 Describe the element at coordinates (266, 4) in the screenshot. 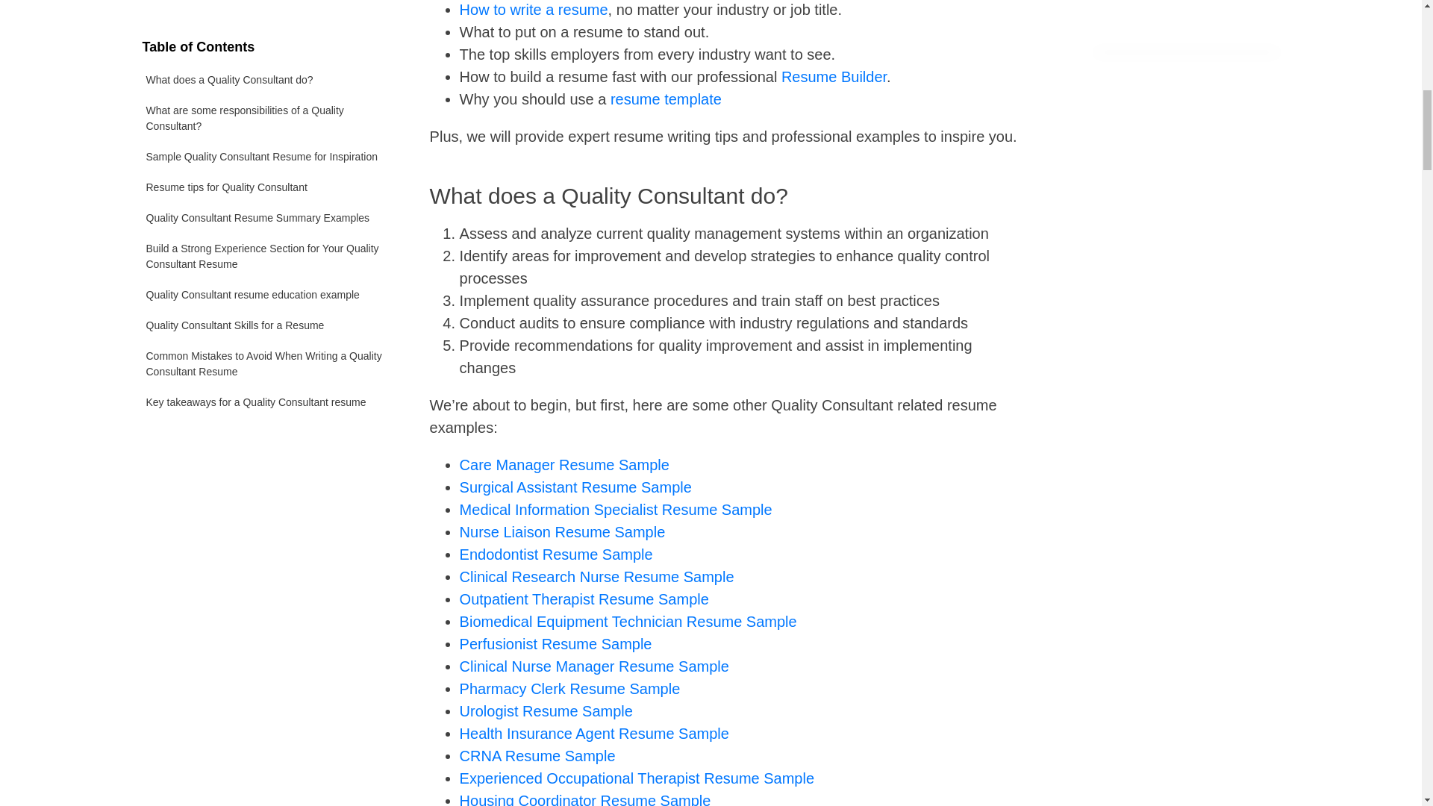

I see `Quality Consultant Resume Summary Examples` at that location.